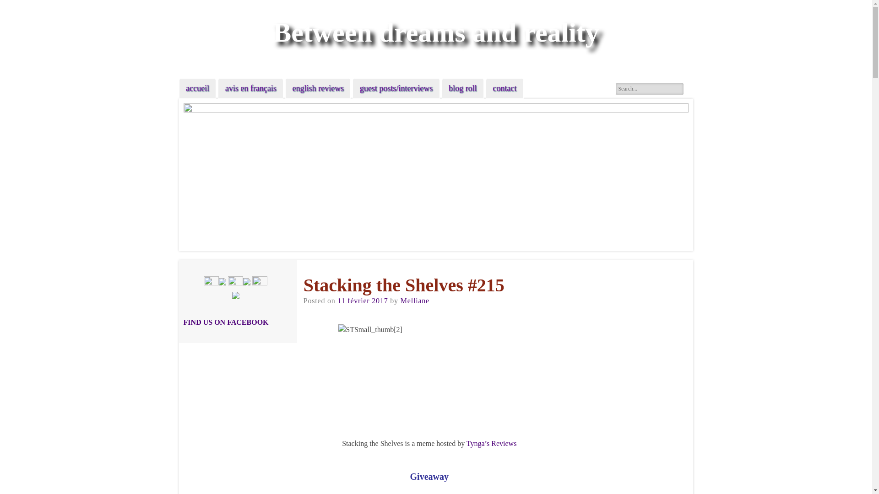 The image size is (879, 494). I want to click on 13 h 41 min, so click(363, 301).